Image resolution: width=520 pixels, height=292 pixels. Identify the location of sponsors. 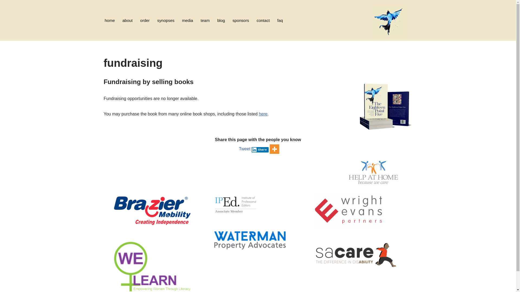
(241, 21).